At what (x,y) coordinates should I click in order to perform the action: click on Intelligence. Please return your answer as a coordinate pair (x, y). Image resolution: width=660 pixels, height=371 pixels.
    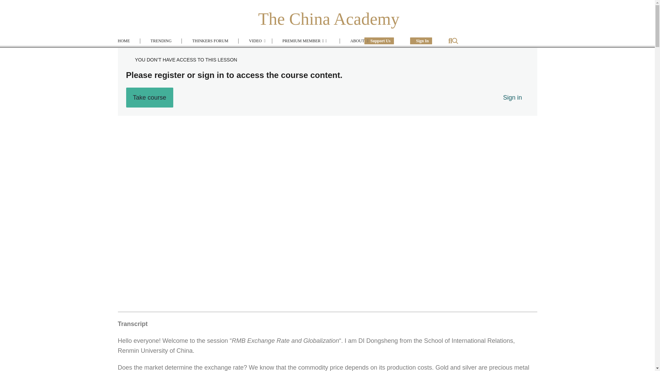
    Looking at the image, I should click on (282, 46).